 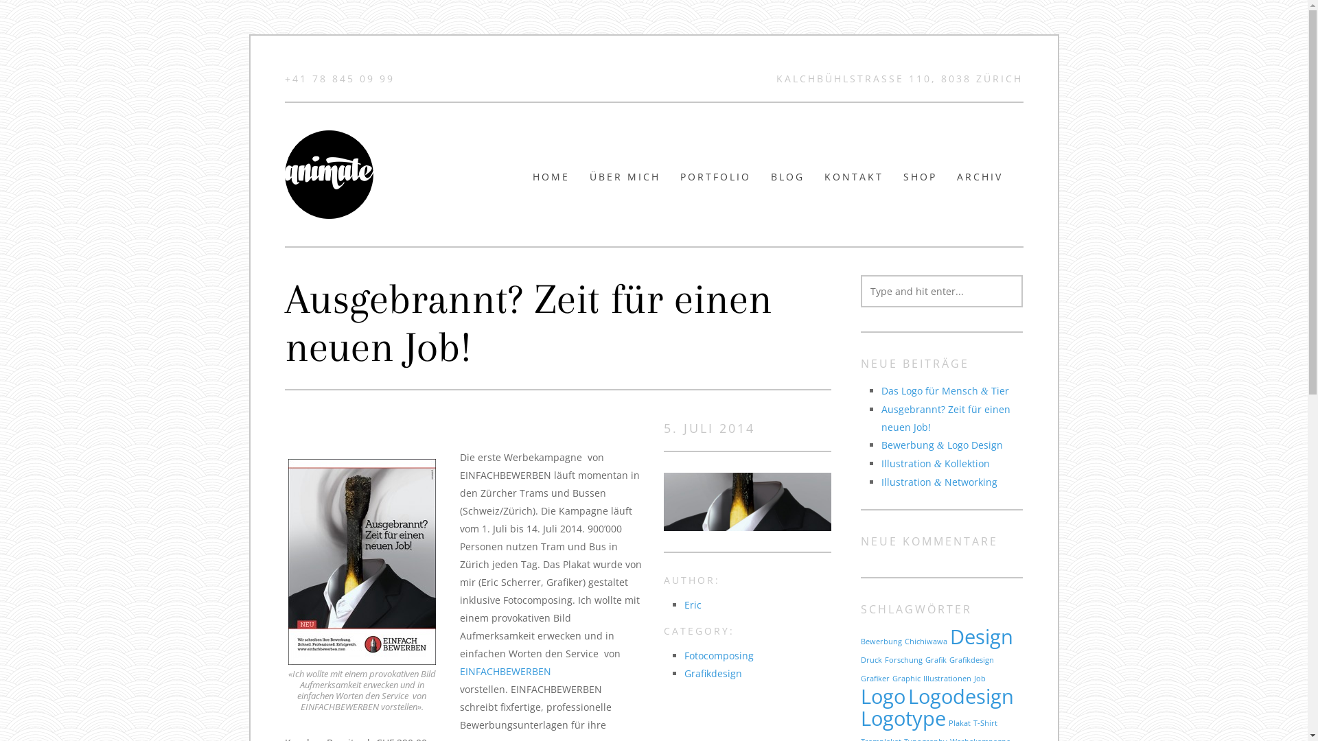 What do you see at coordinates (883, 696) in the screenshot?
I see `Logo` at bounding box center [883, 696].